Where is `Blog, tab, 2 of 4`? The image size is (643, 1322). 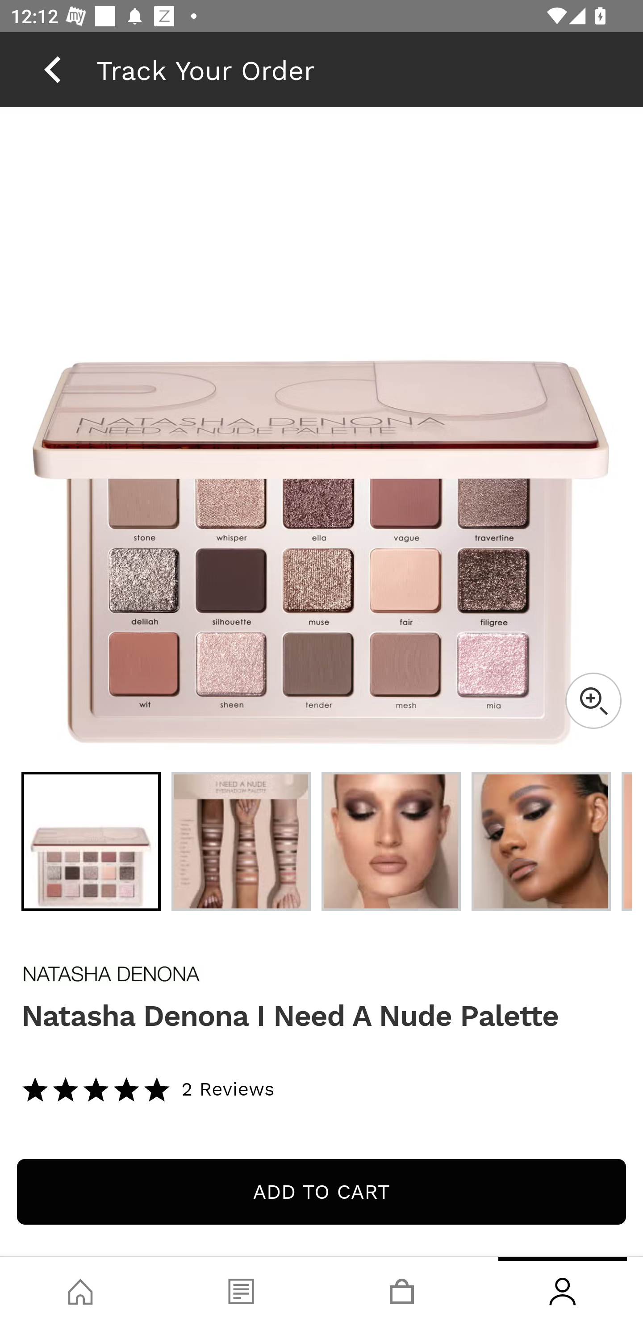
Blog, tab, 2 of 4 is located at coordinates (241, 1289).